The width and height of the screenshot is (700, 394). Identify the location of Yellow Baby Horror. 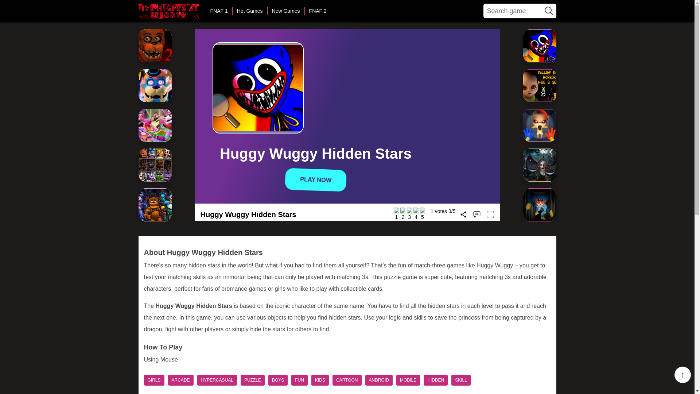
(539, 125).